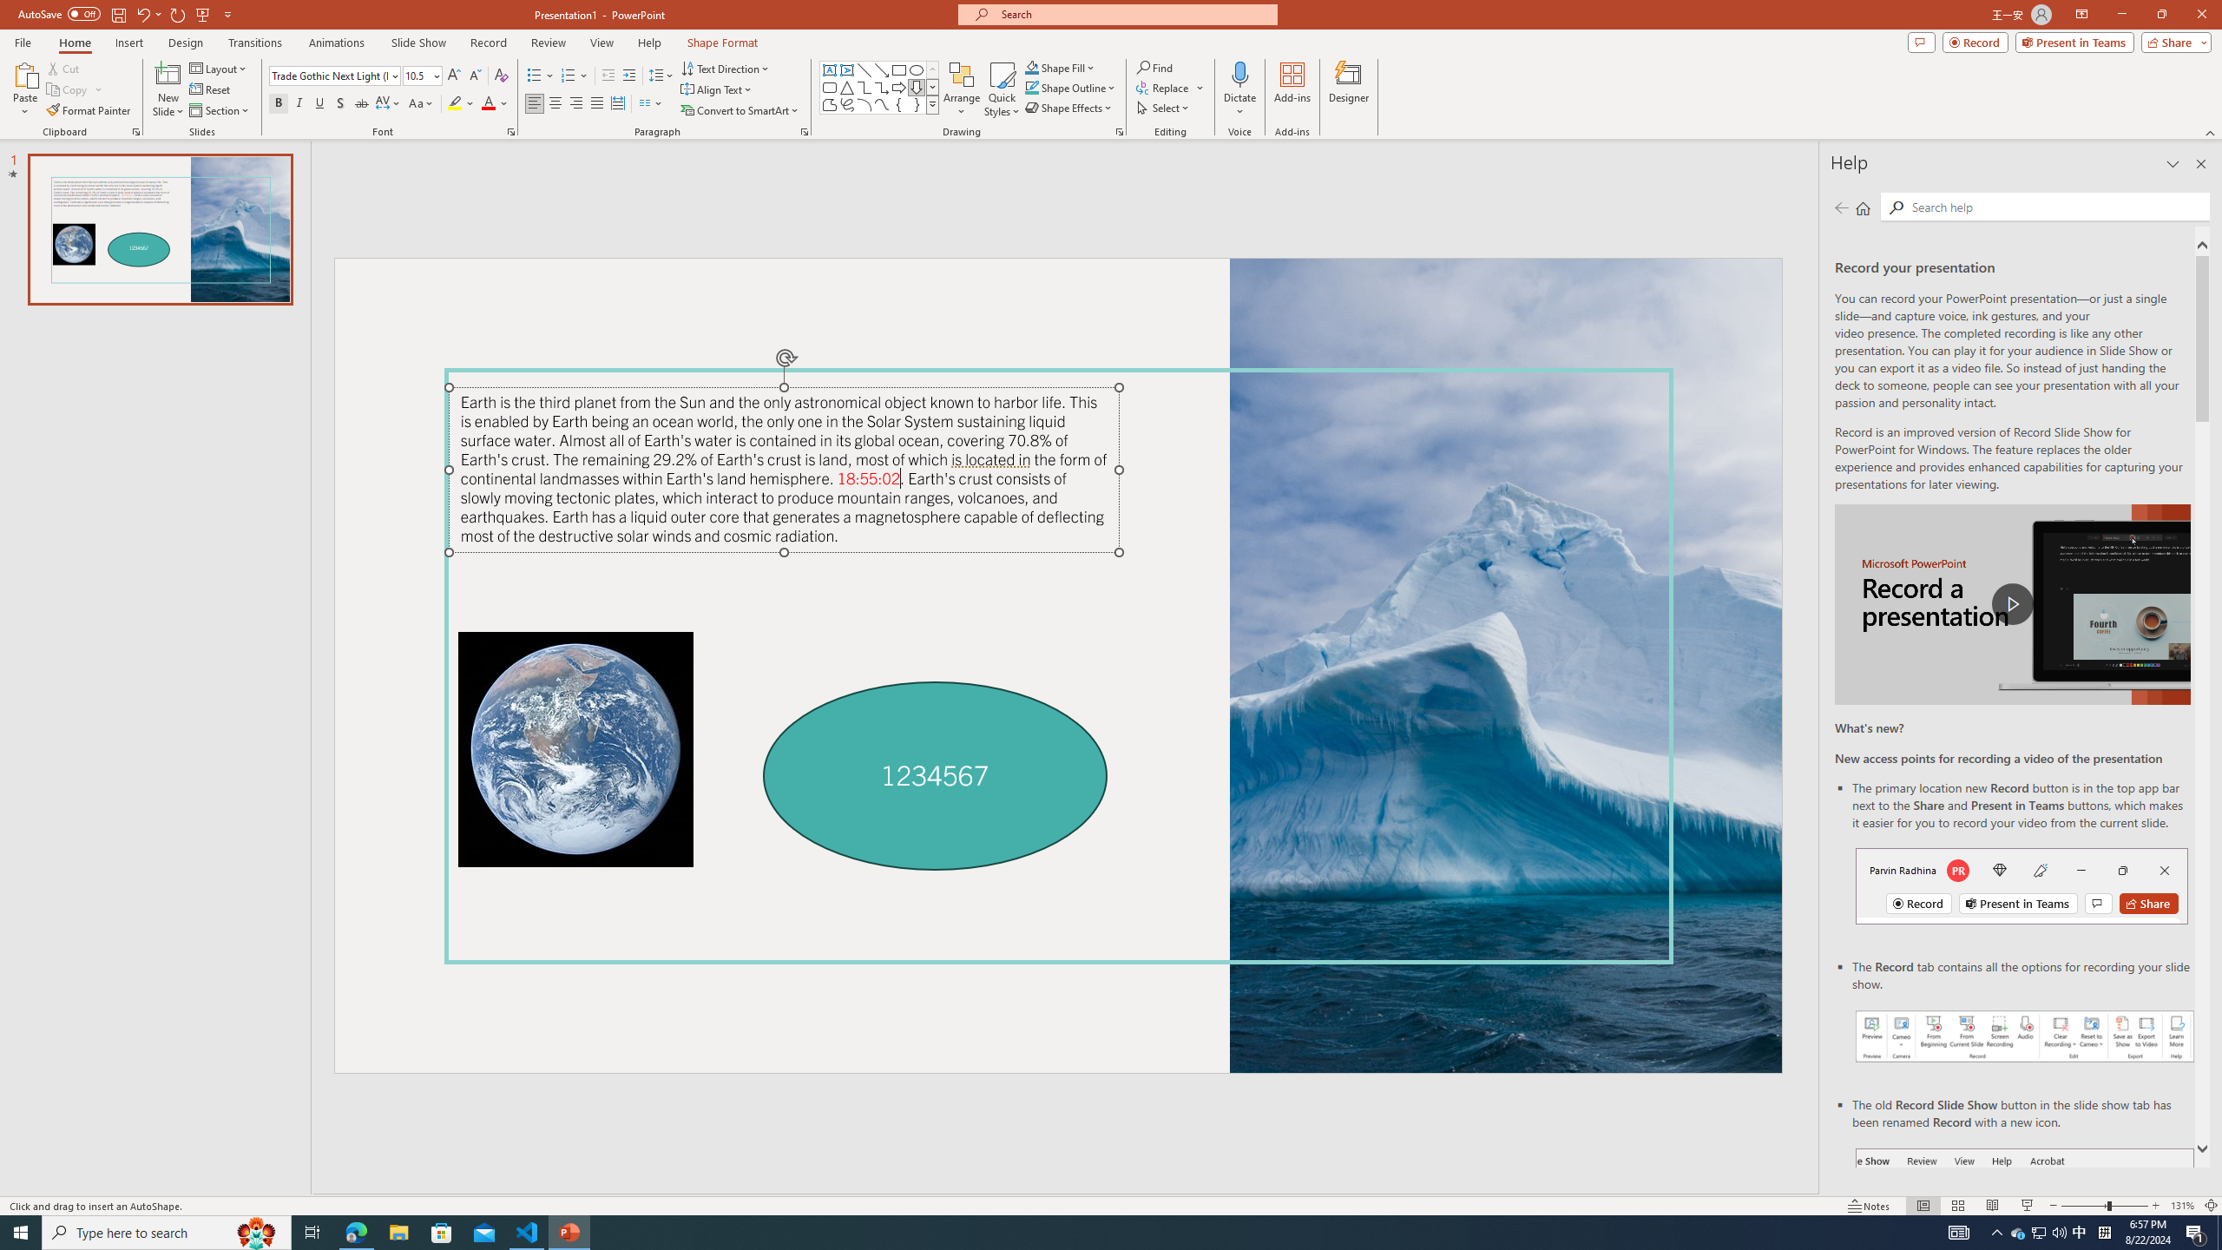 Image resolution: width=2222 pixels, height=1250 pixels. I want to click on Font, so click(333, 76).